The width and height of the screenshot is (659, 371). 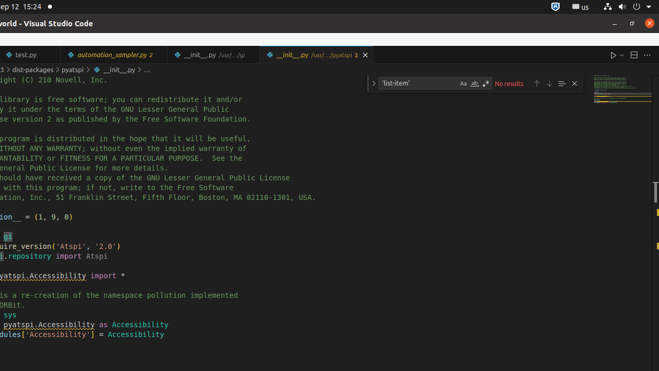 What do you see at coordinates (562, 83) in the screenshot?
I see `Find in Selection (Alt+L)` at bounding box center [562, 83].